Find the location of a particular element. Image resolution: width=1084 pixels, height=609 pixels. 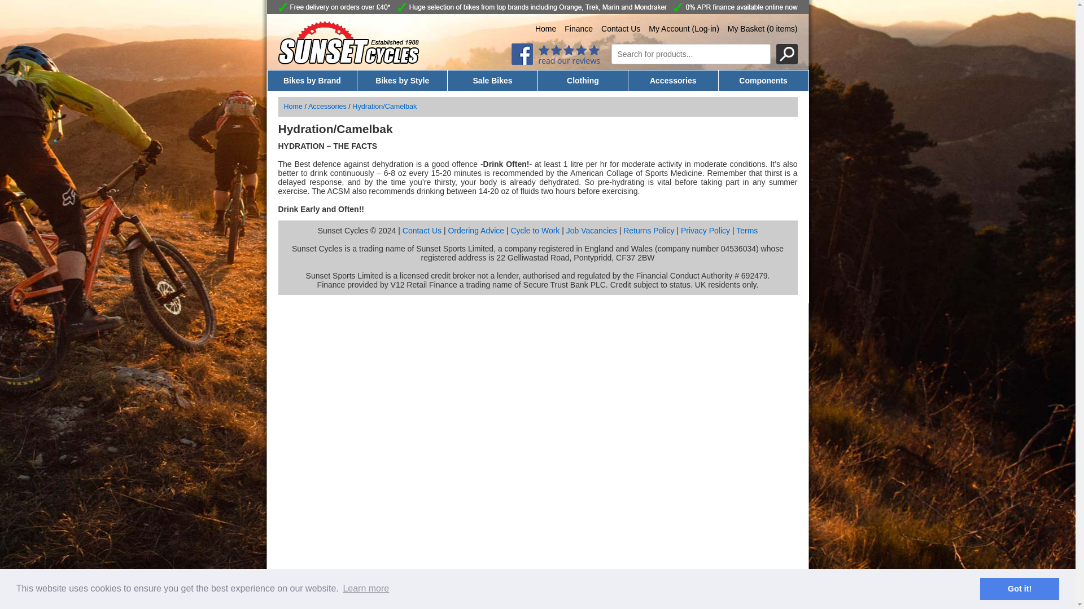

Sale Bikes is located at coordinates (492, 80).